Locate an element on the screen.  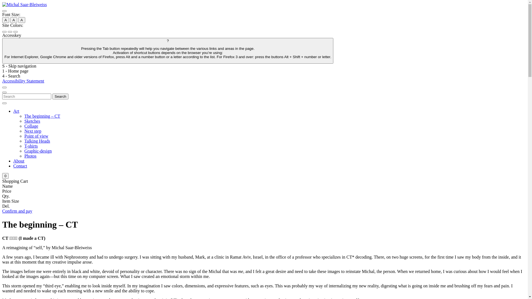
T-shirts is located at coordinates (31, 146).